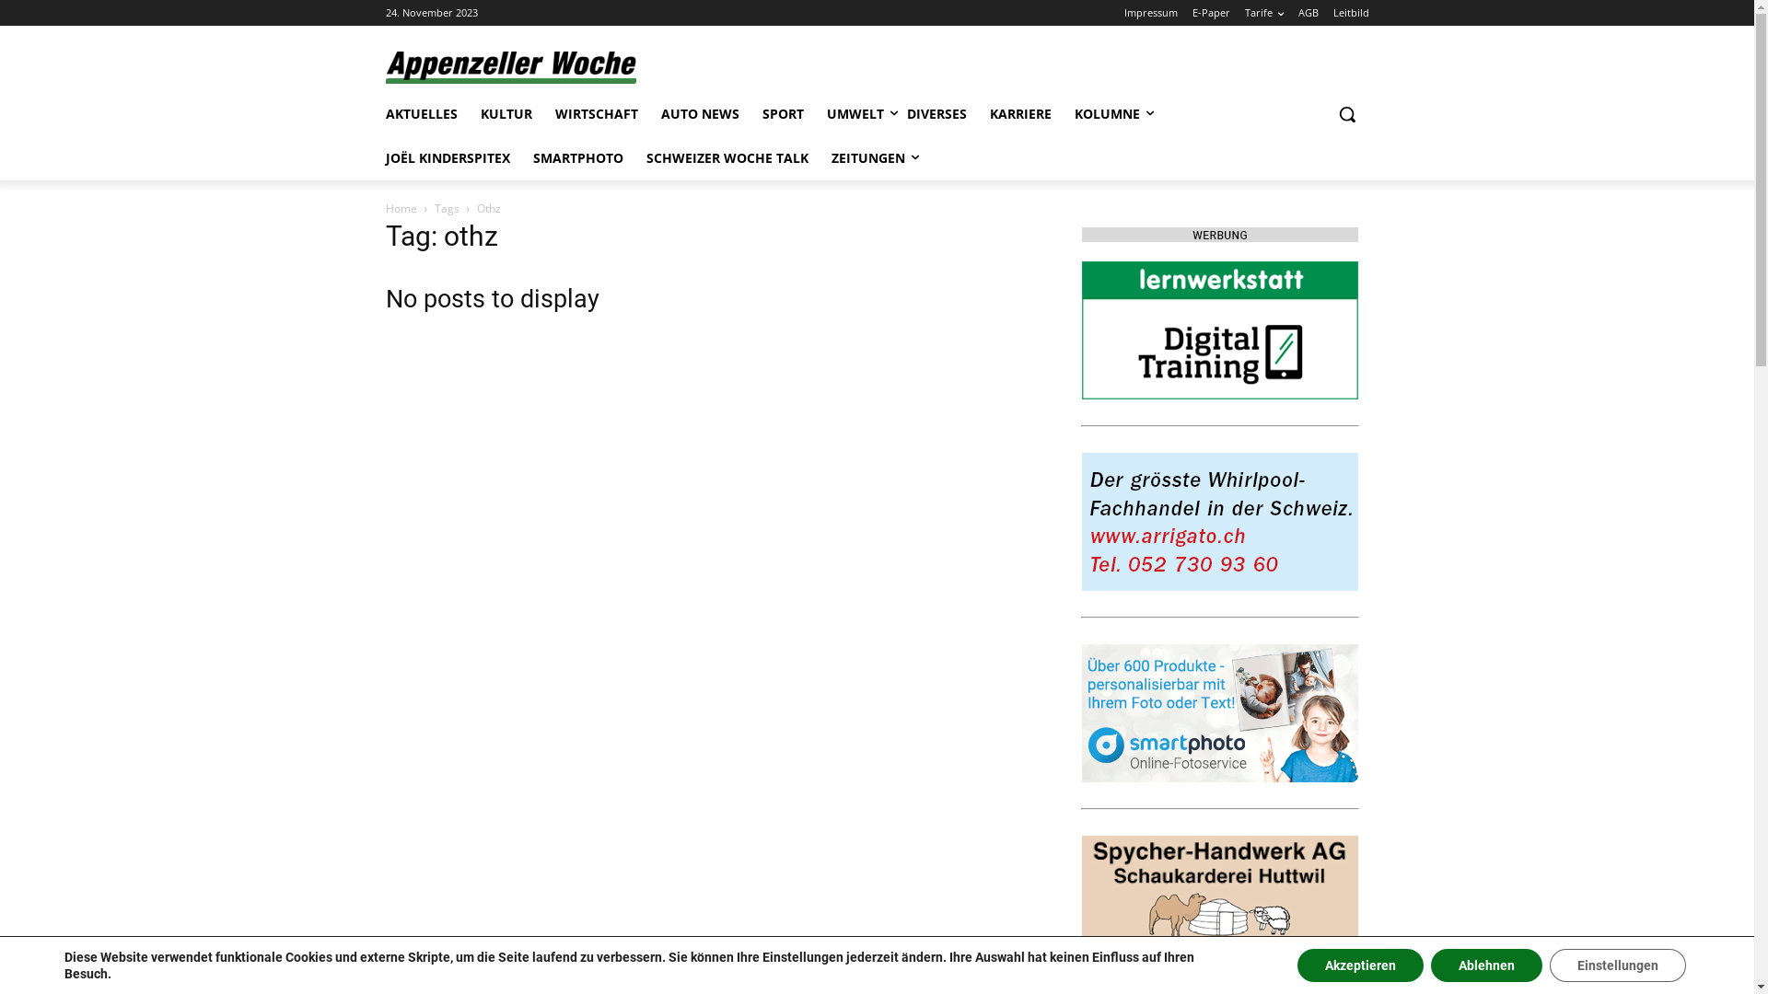  Describe the element at coordinates (506, 114) in the screenshot. I see `KULTUR` at that location.